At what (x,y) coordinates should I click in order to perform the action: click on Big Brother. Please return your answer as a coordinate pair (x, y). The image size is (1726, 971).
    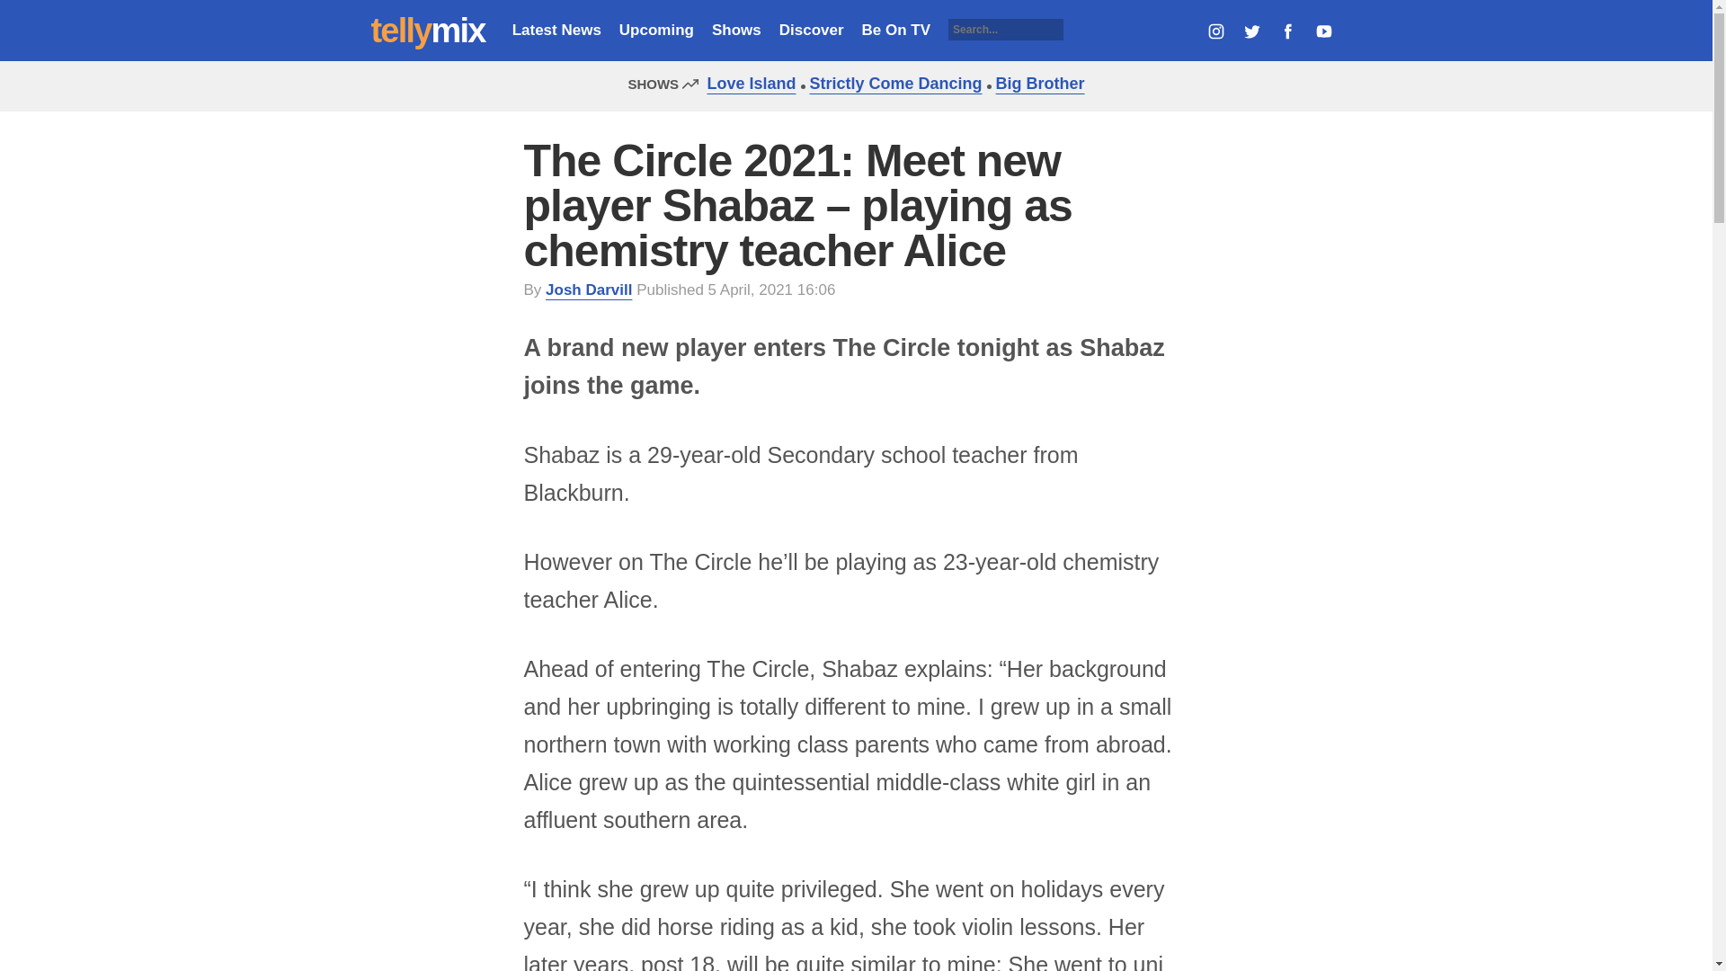
    Looking at the image, I should click on (1036, 83).